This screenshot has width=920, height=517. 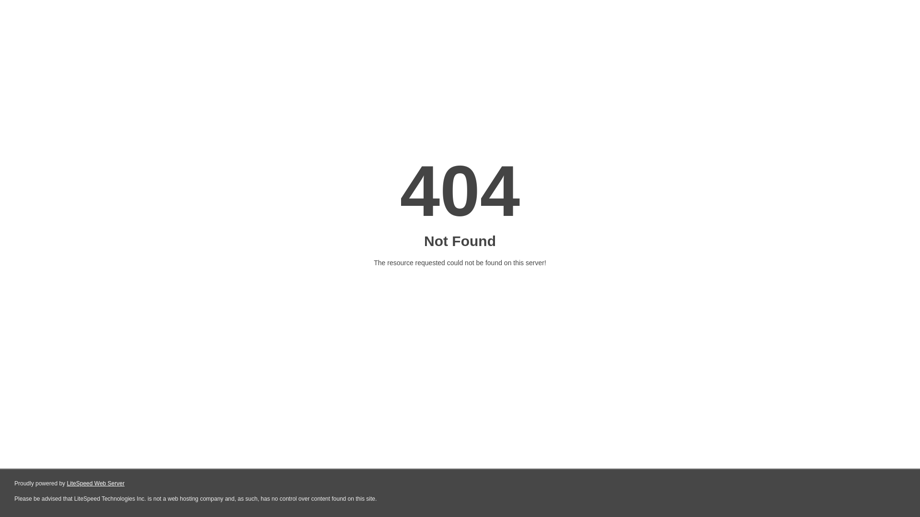 I want to click on LiteSpeed Web Server, so click(x=96, y=483).